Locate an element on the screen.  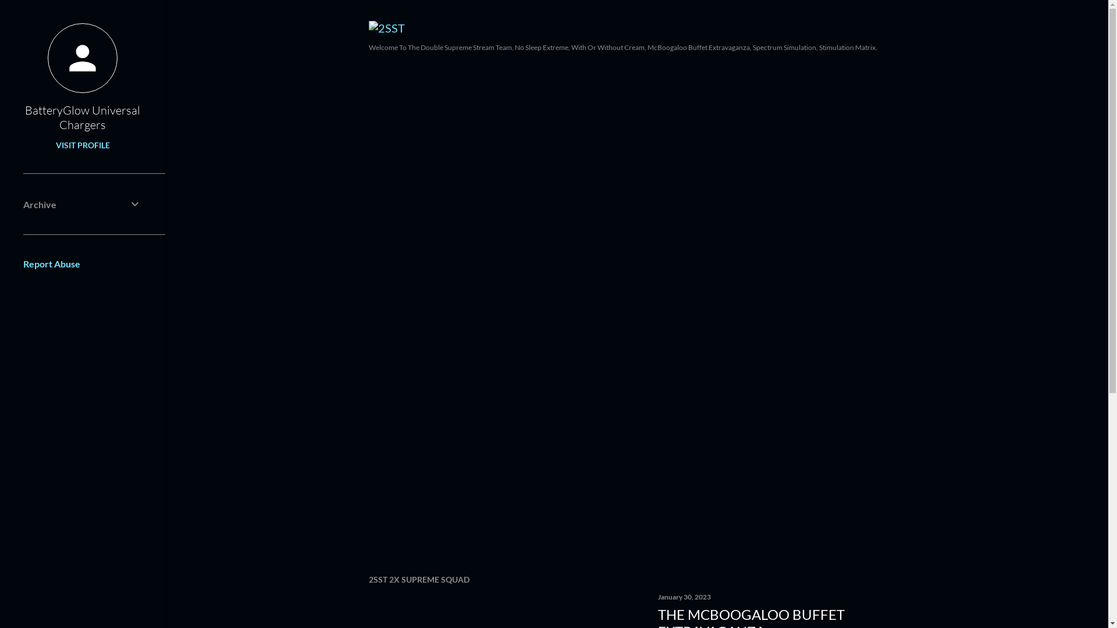
BatteryGlow Universal Chargers is located at coordinates (83, 117).